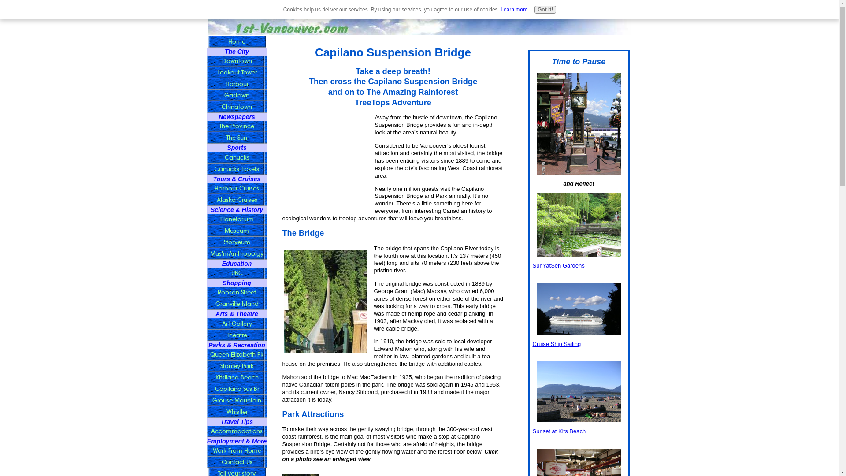 This screenshot has width=846, height=476. I want to click on Sunset at Kits Beach, so click(579, 392).